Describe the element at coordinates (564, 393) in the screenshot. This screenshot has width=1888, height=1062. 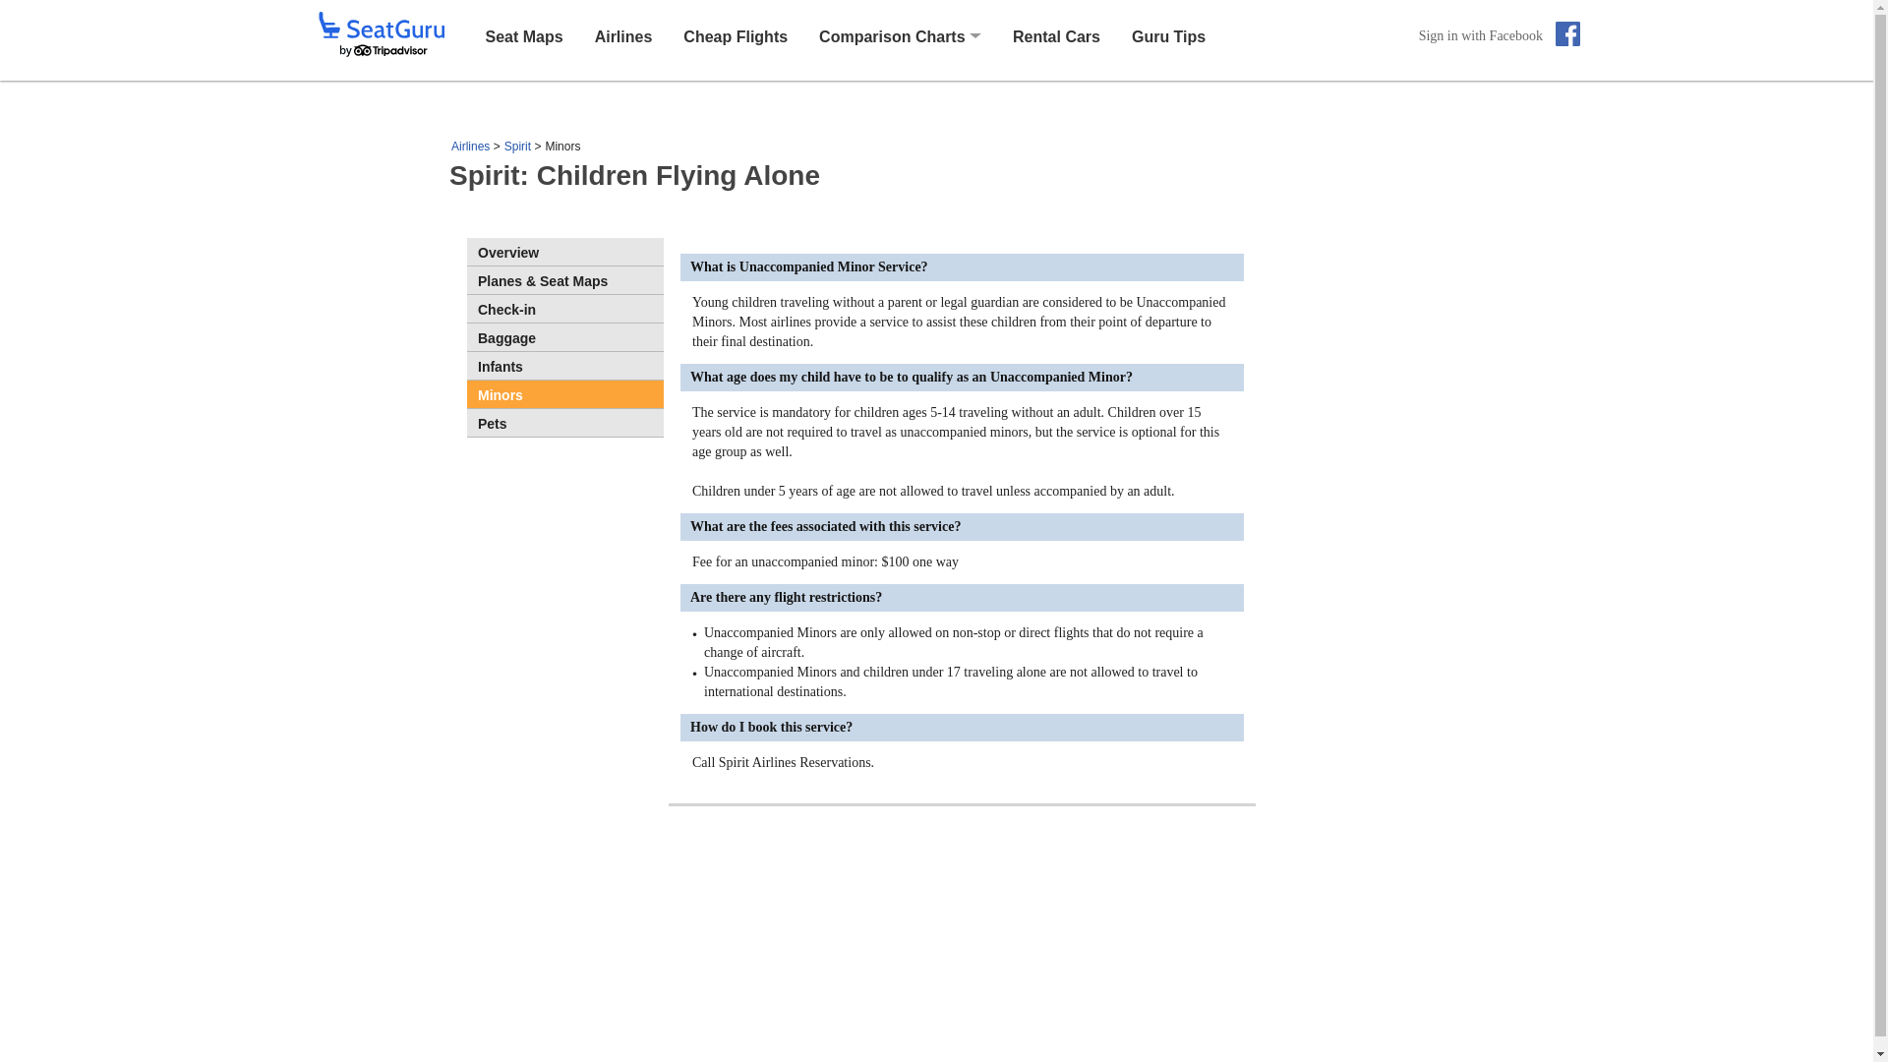
I see `Minors` at that location.